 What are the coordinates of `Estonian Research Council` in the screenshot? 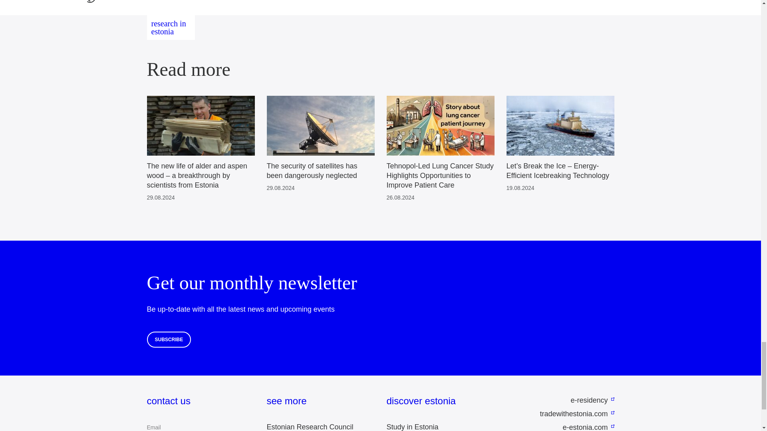 It's located at (310, 427).